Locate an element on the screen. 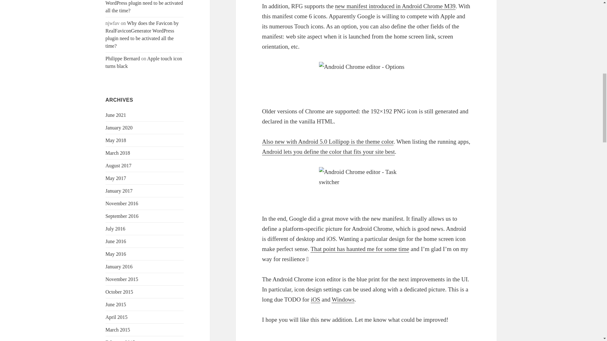 This screenshot has height=341, width=607. June 2021 is located at coordinates (116, 115).